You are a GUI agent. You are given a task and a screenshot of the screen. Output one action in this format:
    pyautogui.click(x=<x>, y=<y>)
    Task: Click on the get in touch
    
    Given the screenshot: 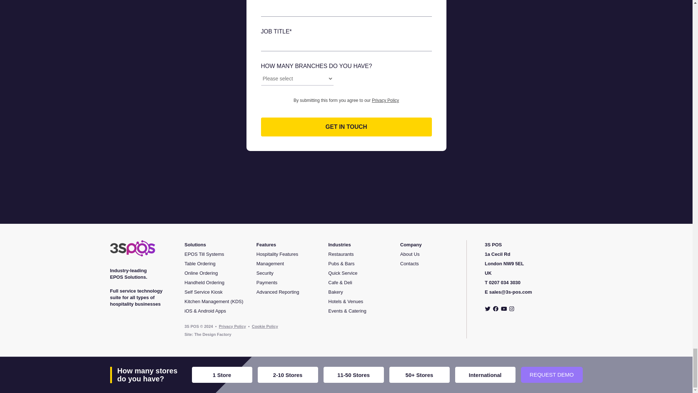 What is the action you would take?
    pyautogui.click(x=346, y=127)
    